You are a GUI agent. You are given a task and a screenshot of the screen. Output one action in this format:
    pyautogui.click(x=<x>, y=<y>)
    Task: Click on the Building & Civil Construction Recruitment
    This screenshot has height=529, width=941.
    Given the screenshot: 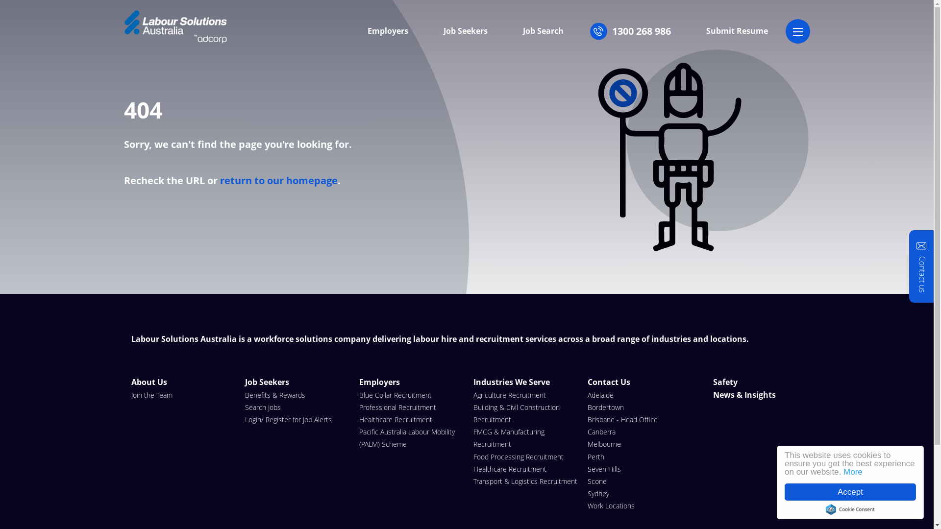 What is the action you would take?
    pyautogui.click(x=525, y=413)
    